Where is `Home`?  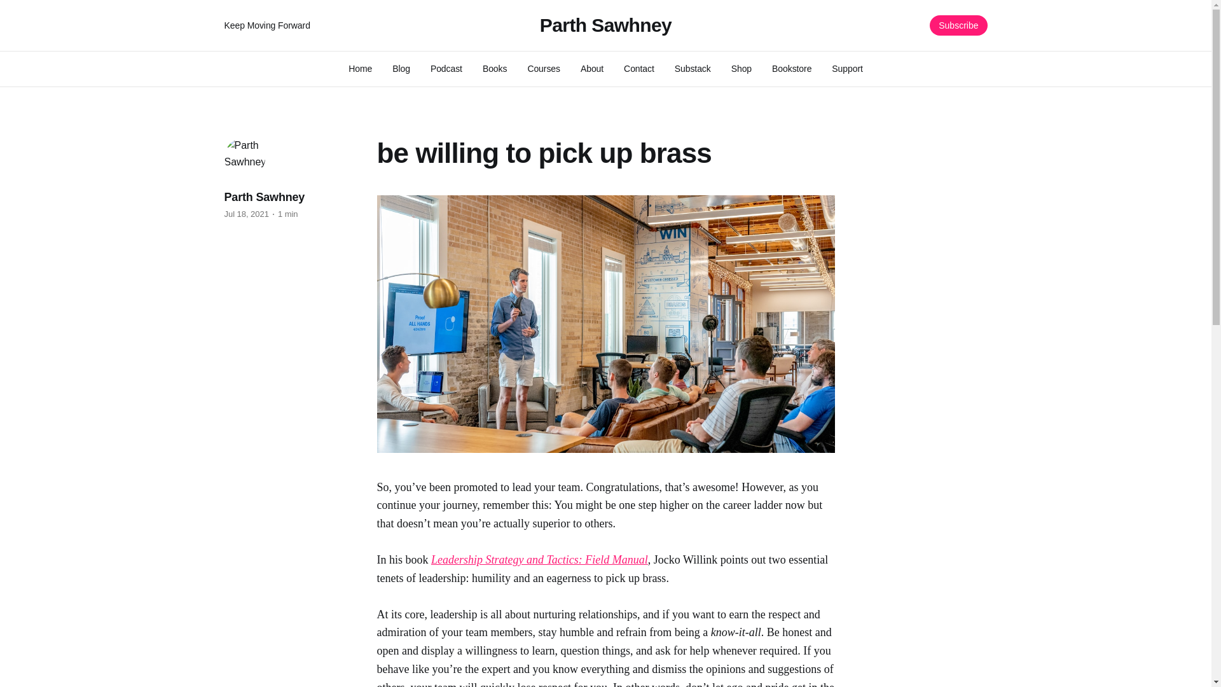 Home is located at coordinates (360, 69).